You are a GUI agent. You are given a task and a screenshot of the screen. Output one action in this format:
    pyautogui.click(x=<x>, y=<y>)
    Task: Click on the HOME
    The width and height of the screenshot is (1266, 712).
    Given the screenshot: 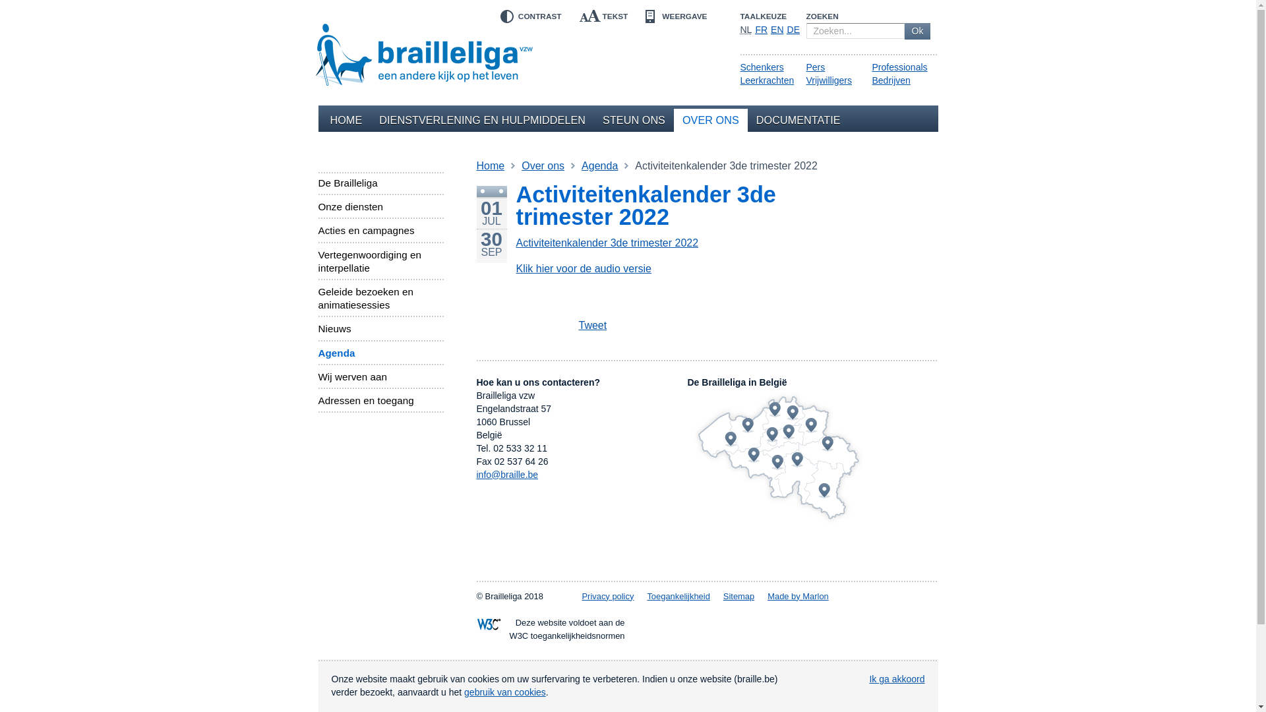 What is the action you would take?
    pyautogui.click(x=347, y=120)
    